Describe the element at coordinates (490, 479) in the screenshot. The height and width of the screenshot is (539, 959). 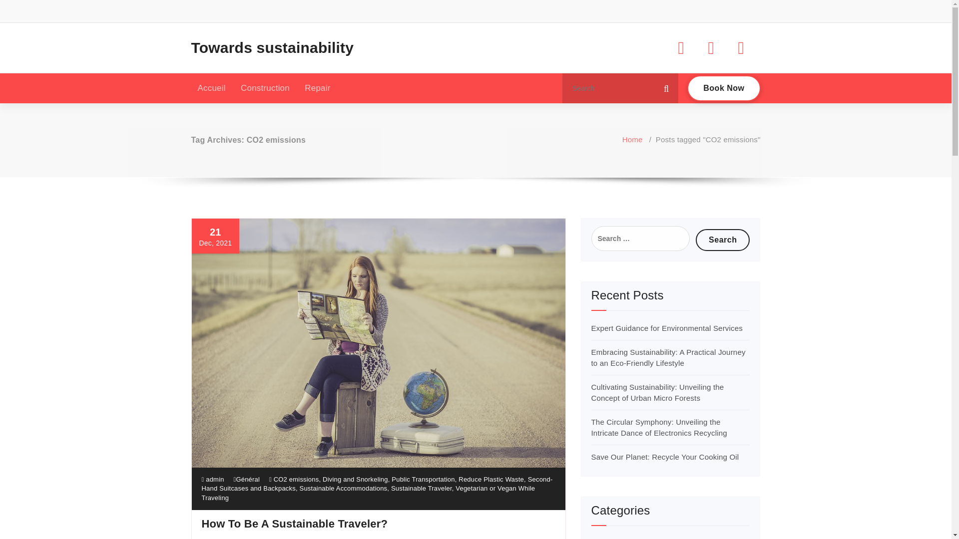
I see `Reduce Plastic Waste` at that location.